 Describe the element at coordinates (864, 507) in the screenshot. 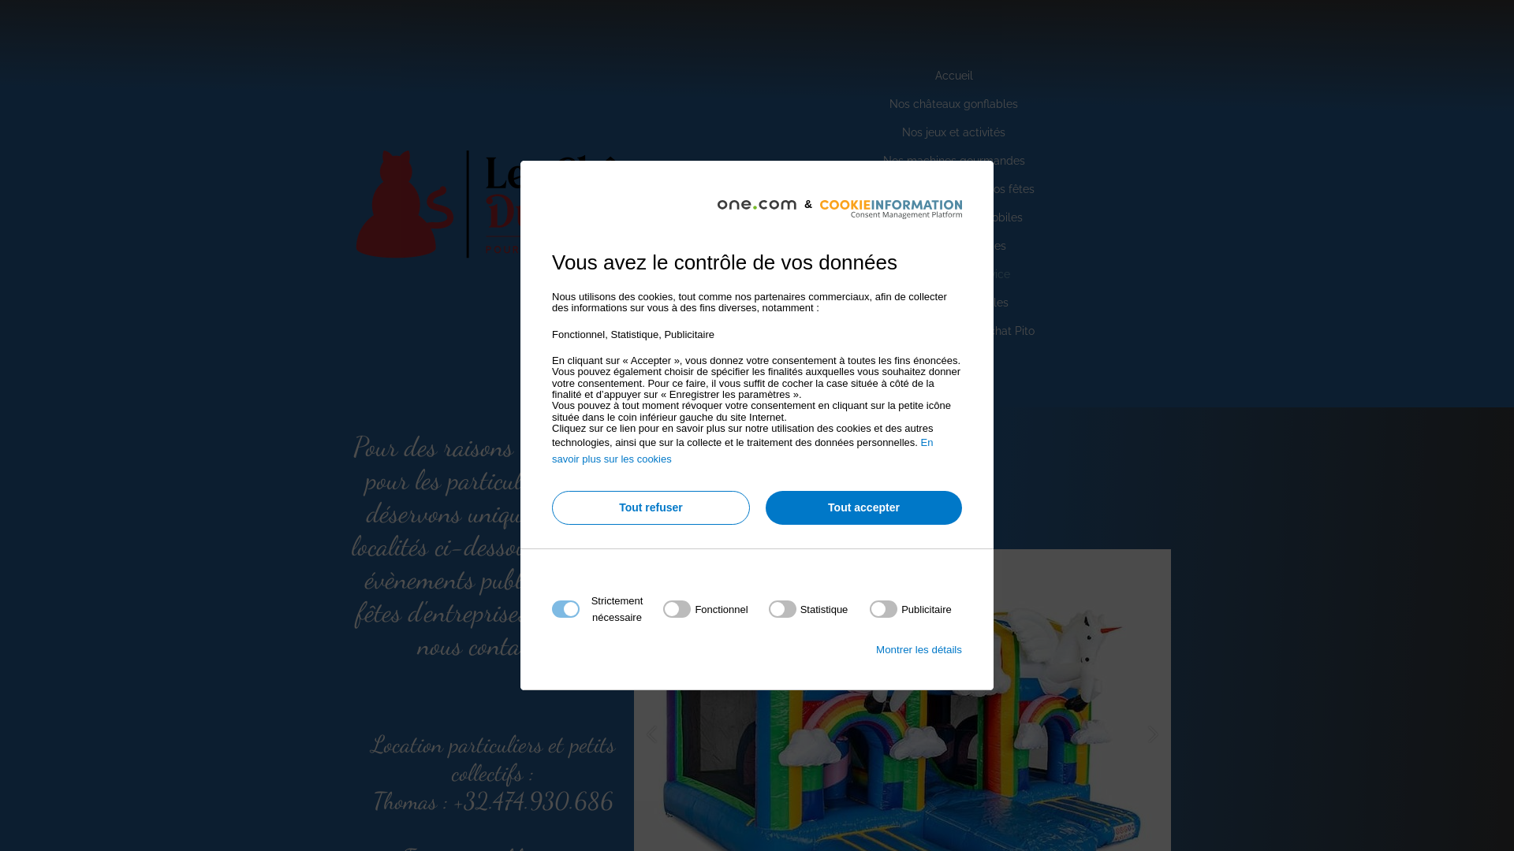

I see `Tout accepter` at that location.